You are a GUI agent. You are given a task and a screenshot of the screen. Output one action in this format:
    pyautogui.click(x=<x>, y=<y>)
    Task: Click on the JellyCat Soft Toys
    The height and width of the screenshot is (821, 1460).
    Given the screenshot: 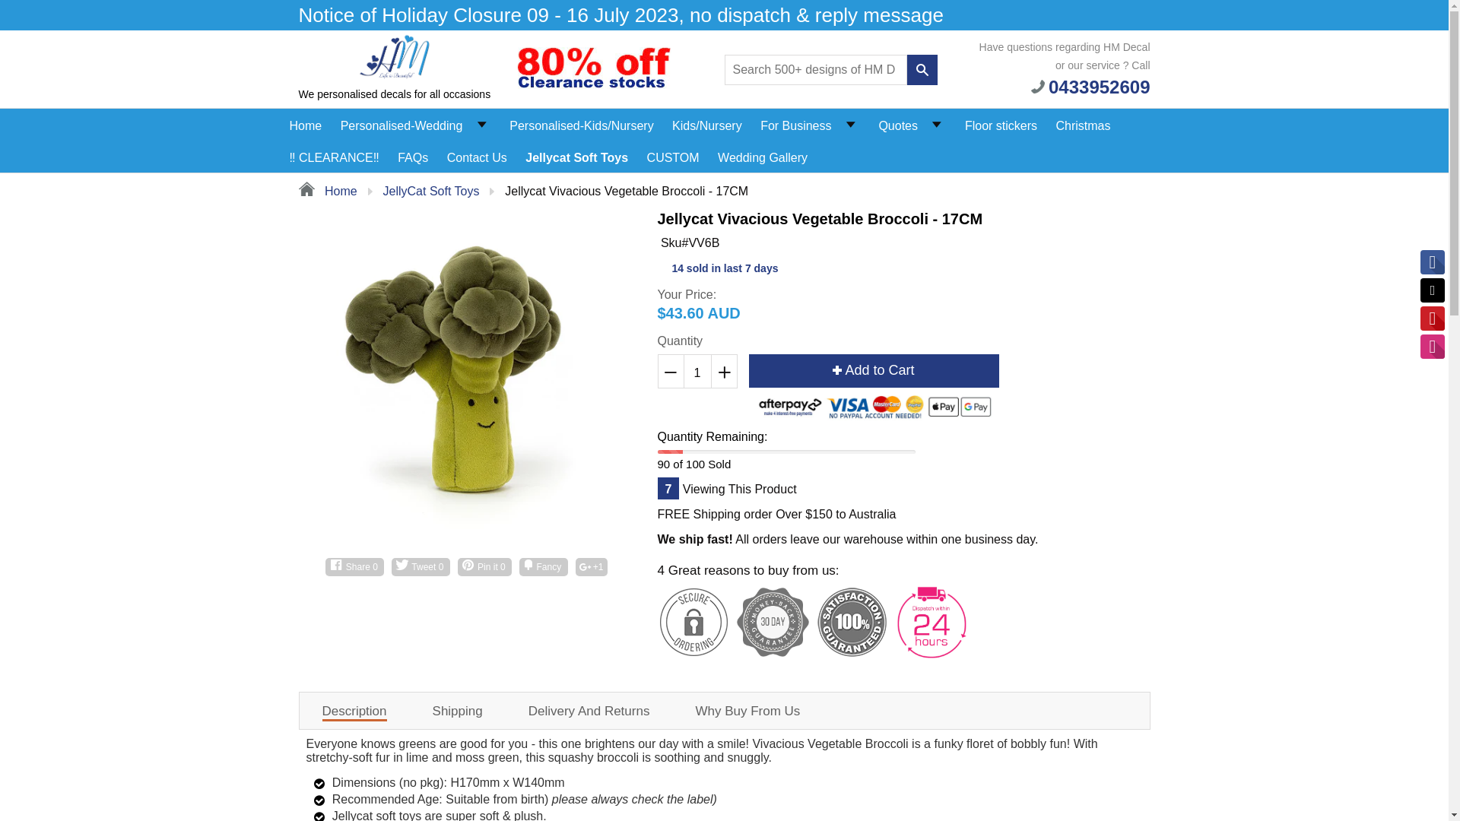 What is the action you would take?
    pyautogui.click(x=432, y=192)
    